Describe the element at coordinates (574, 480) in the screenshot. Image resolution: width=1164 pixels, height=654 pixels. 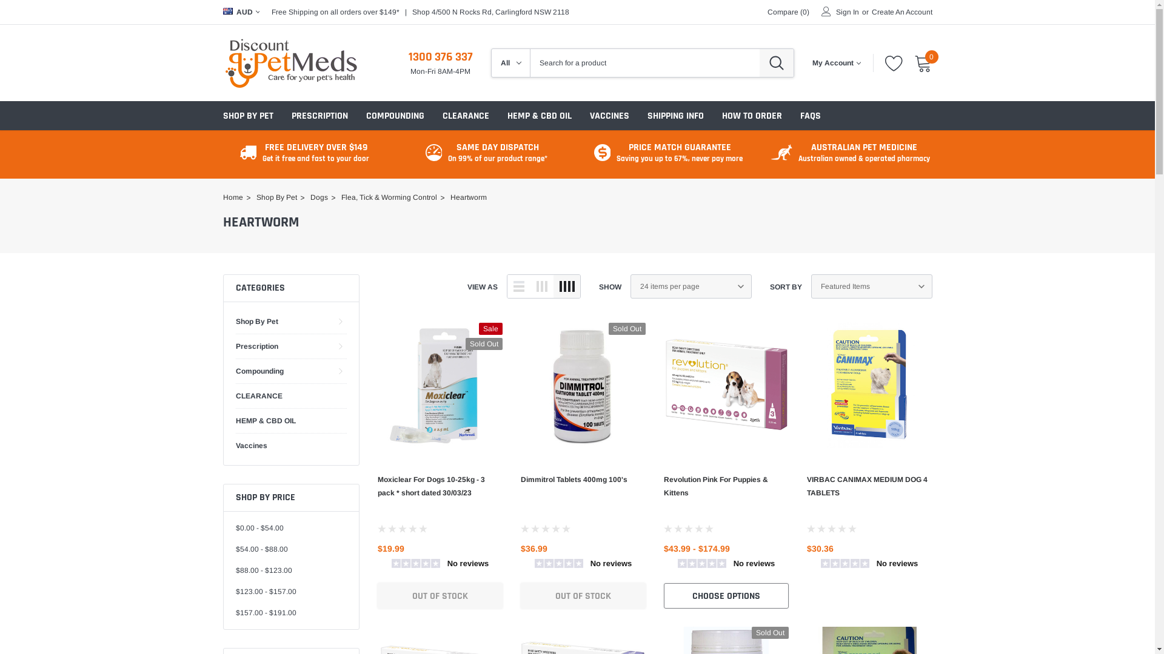
I see `Dimmitrol Tablets 400mg 100's` at that location.